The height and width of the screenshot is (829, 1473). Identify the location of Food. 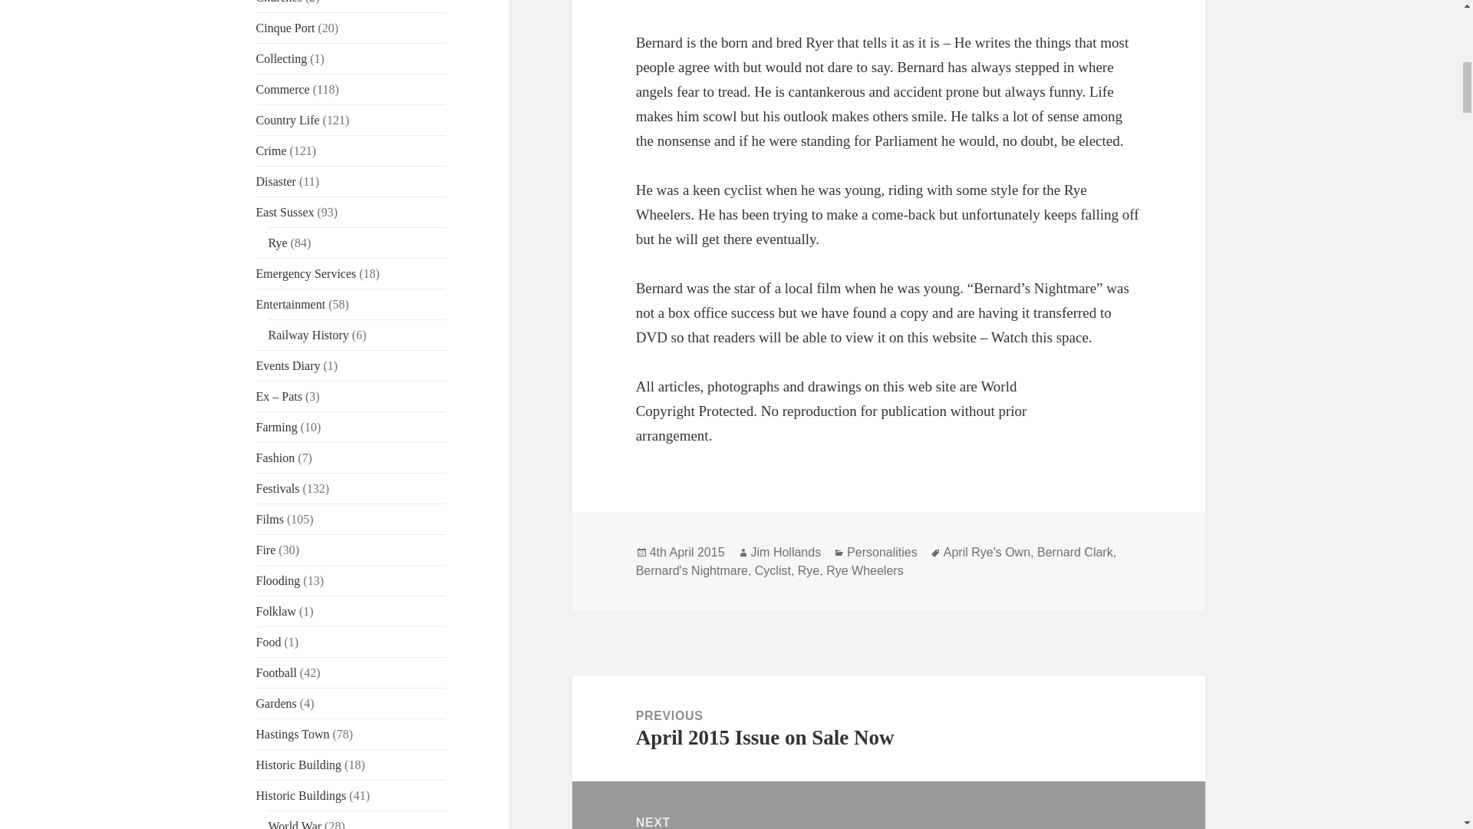
(269, 642).